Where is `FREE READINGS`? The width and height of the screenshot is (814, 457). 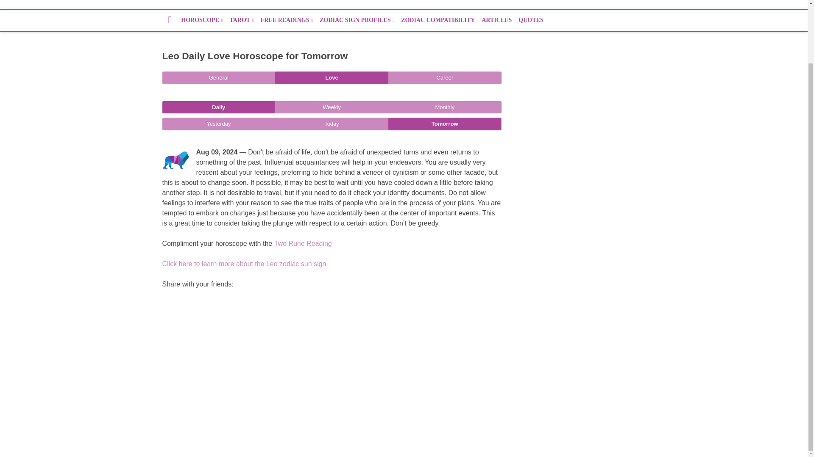
FREE READINGS is located at coordinates (287, 20).